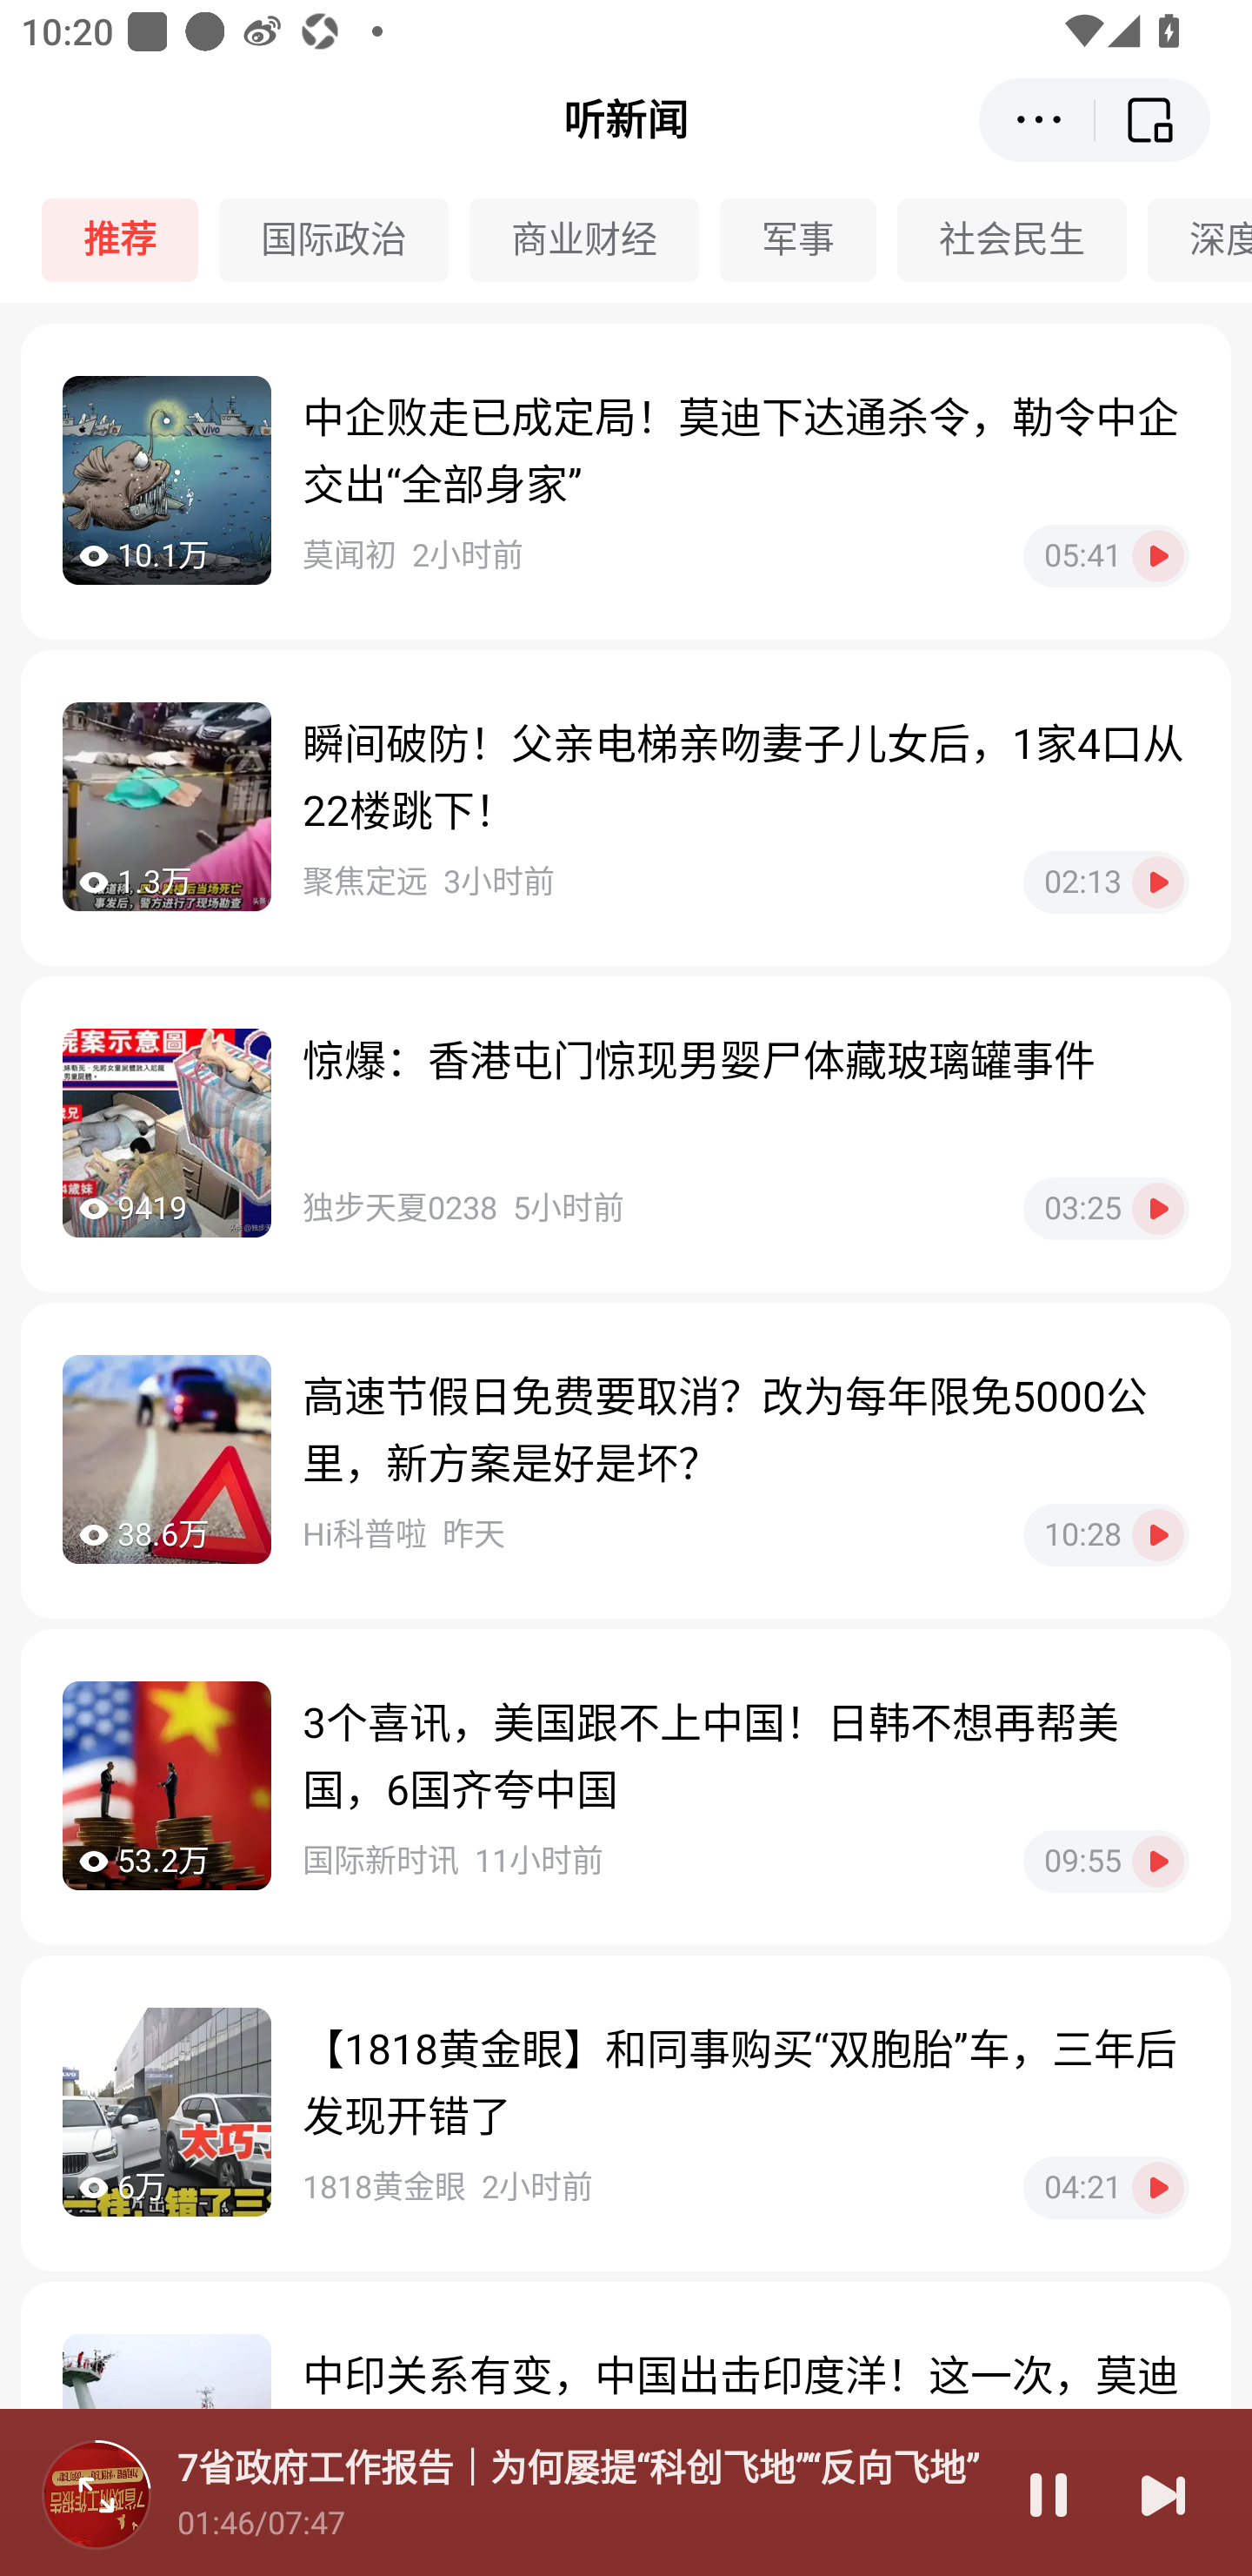 This screenshot has height=2576, width=1252. What do you see at coordinates (809, 240) in the screenshot?
I see `军事` at bounding box center [809, 240].